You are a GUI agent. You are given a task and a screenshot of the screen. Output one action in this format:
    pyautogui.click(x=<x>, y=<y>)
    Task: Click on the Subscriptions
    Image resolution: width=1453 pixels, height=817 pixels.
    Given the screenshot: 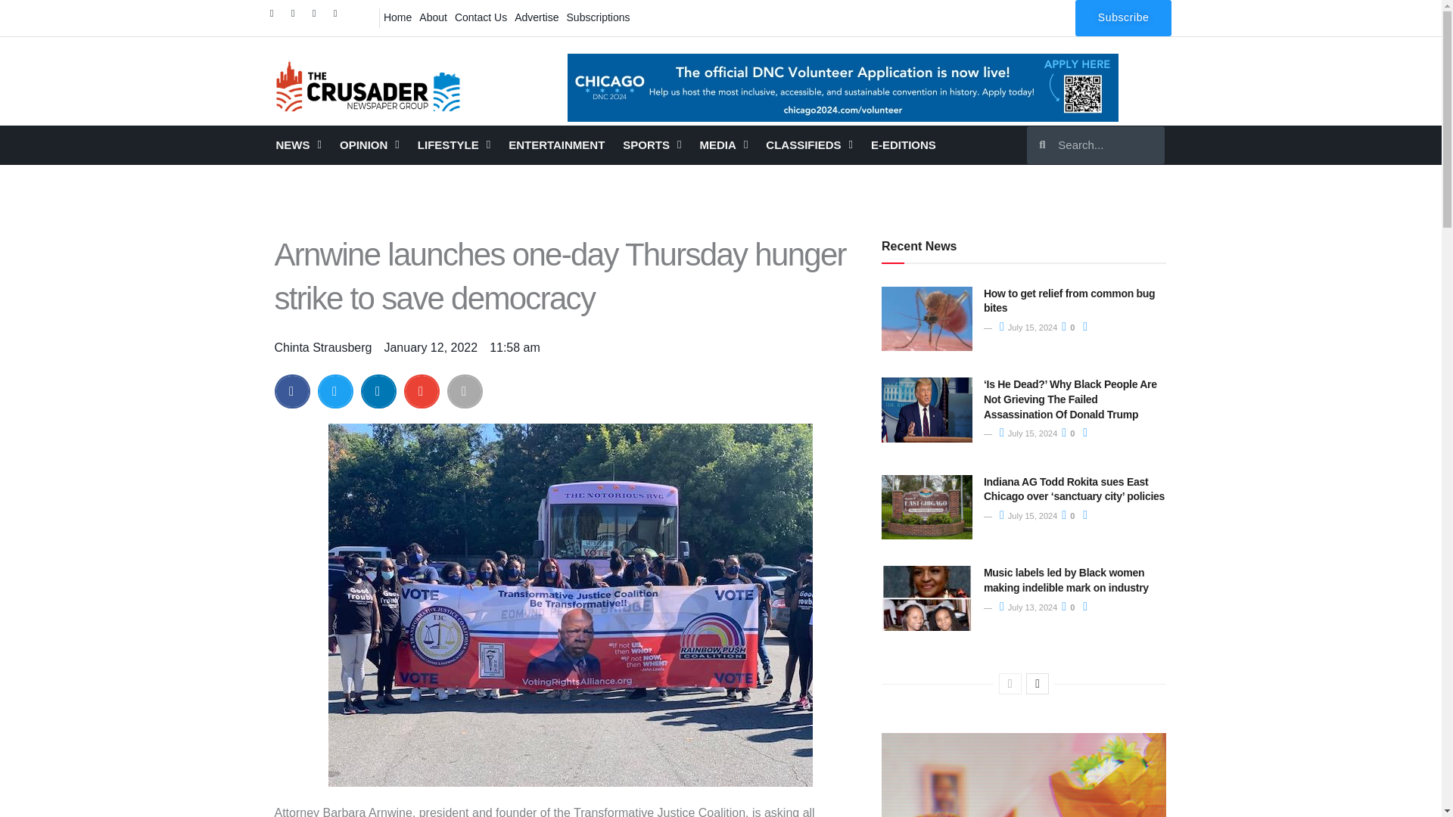 What is the action you would take?
    pyautogui.click(x=598, y=17)
    